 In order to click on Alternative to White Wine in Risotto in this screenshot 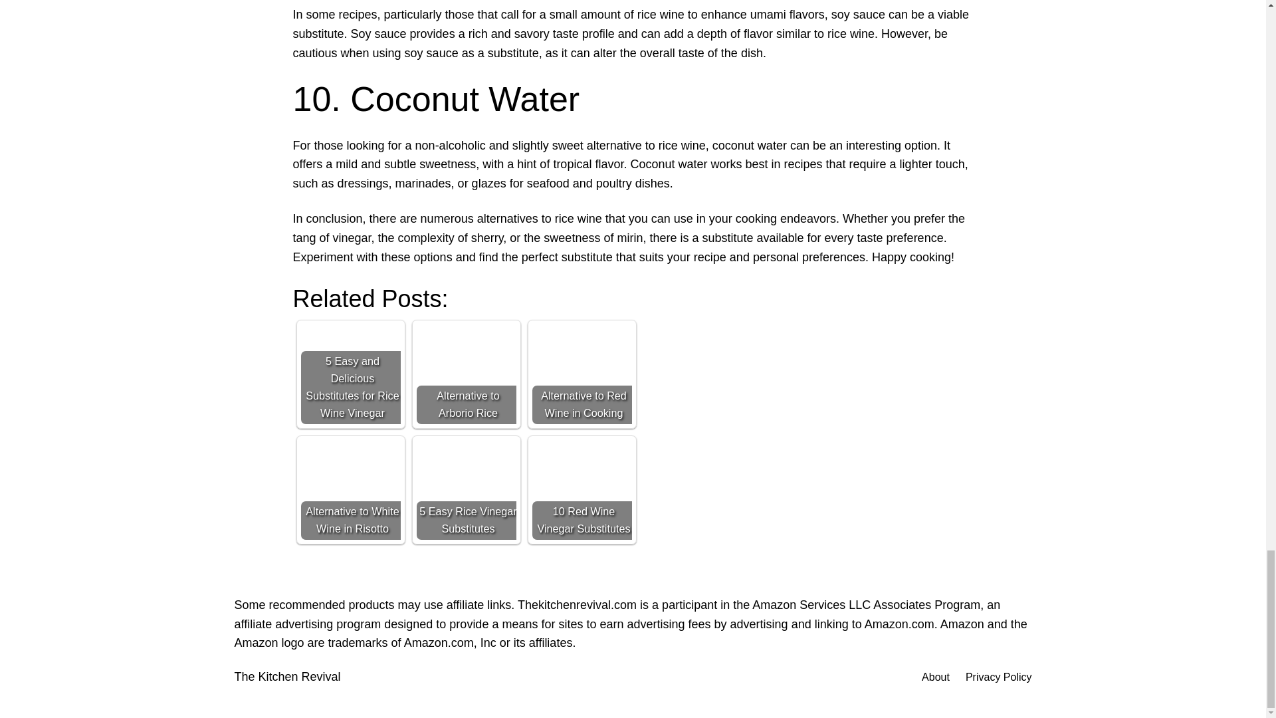, I will do `click(350, 490)`.